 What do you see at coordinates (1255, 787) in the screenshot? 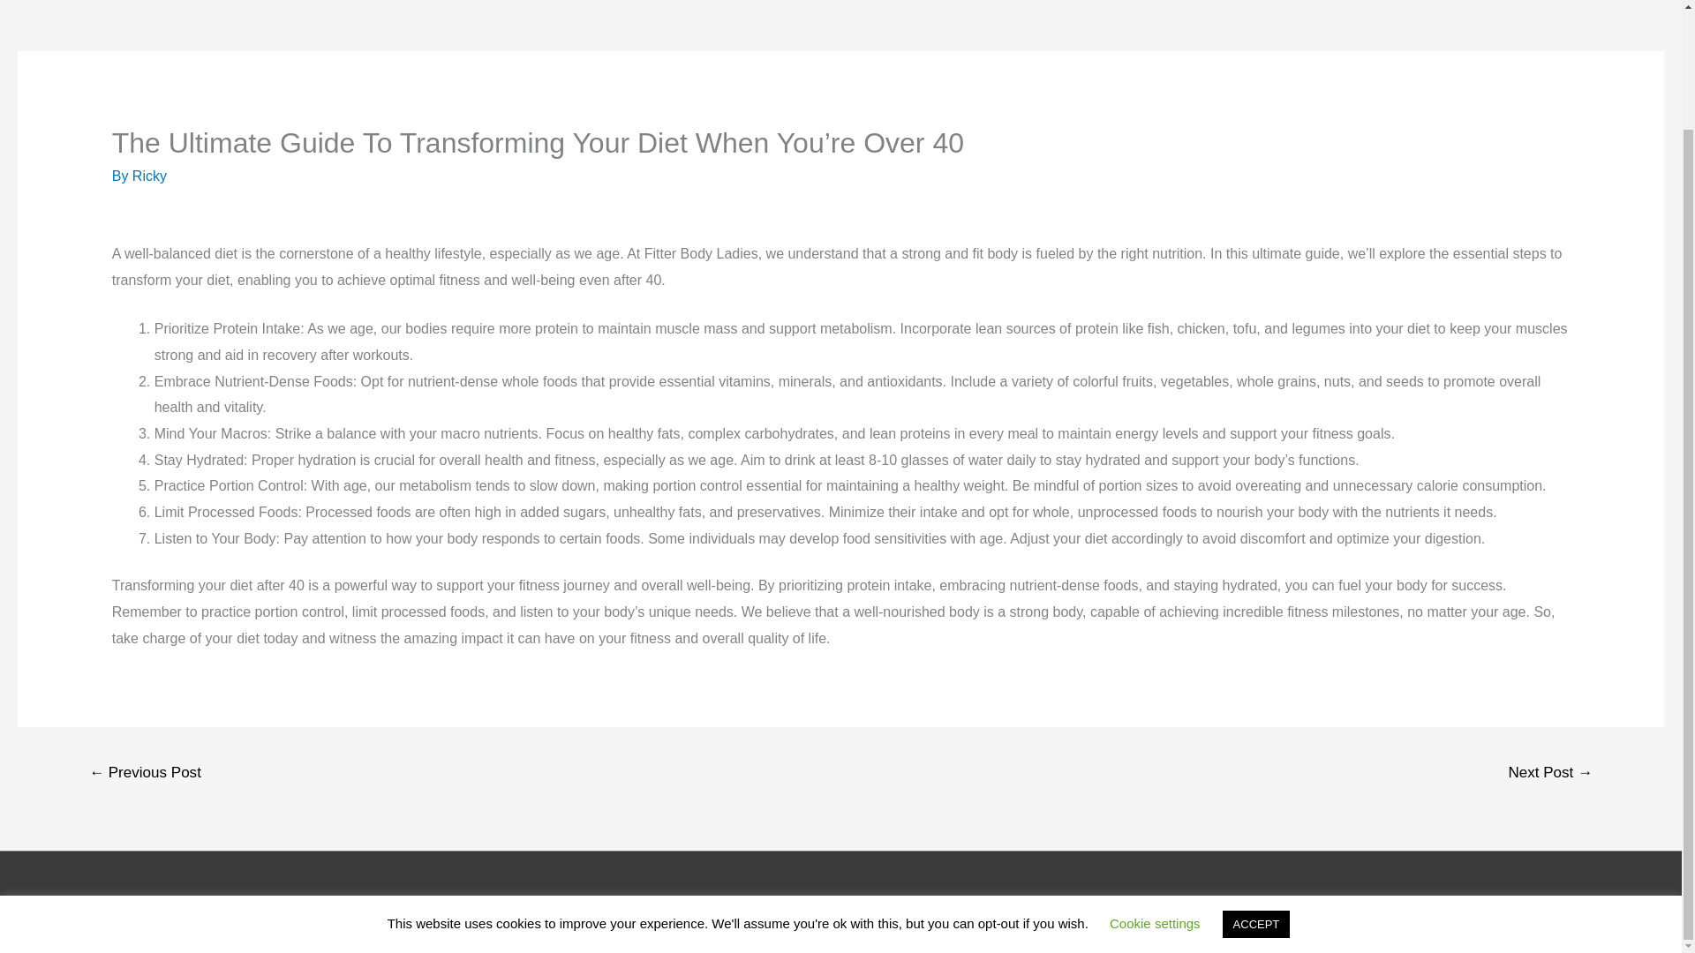
I see `ACCEPT` at bounding box center [1255, 787].